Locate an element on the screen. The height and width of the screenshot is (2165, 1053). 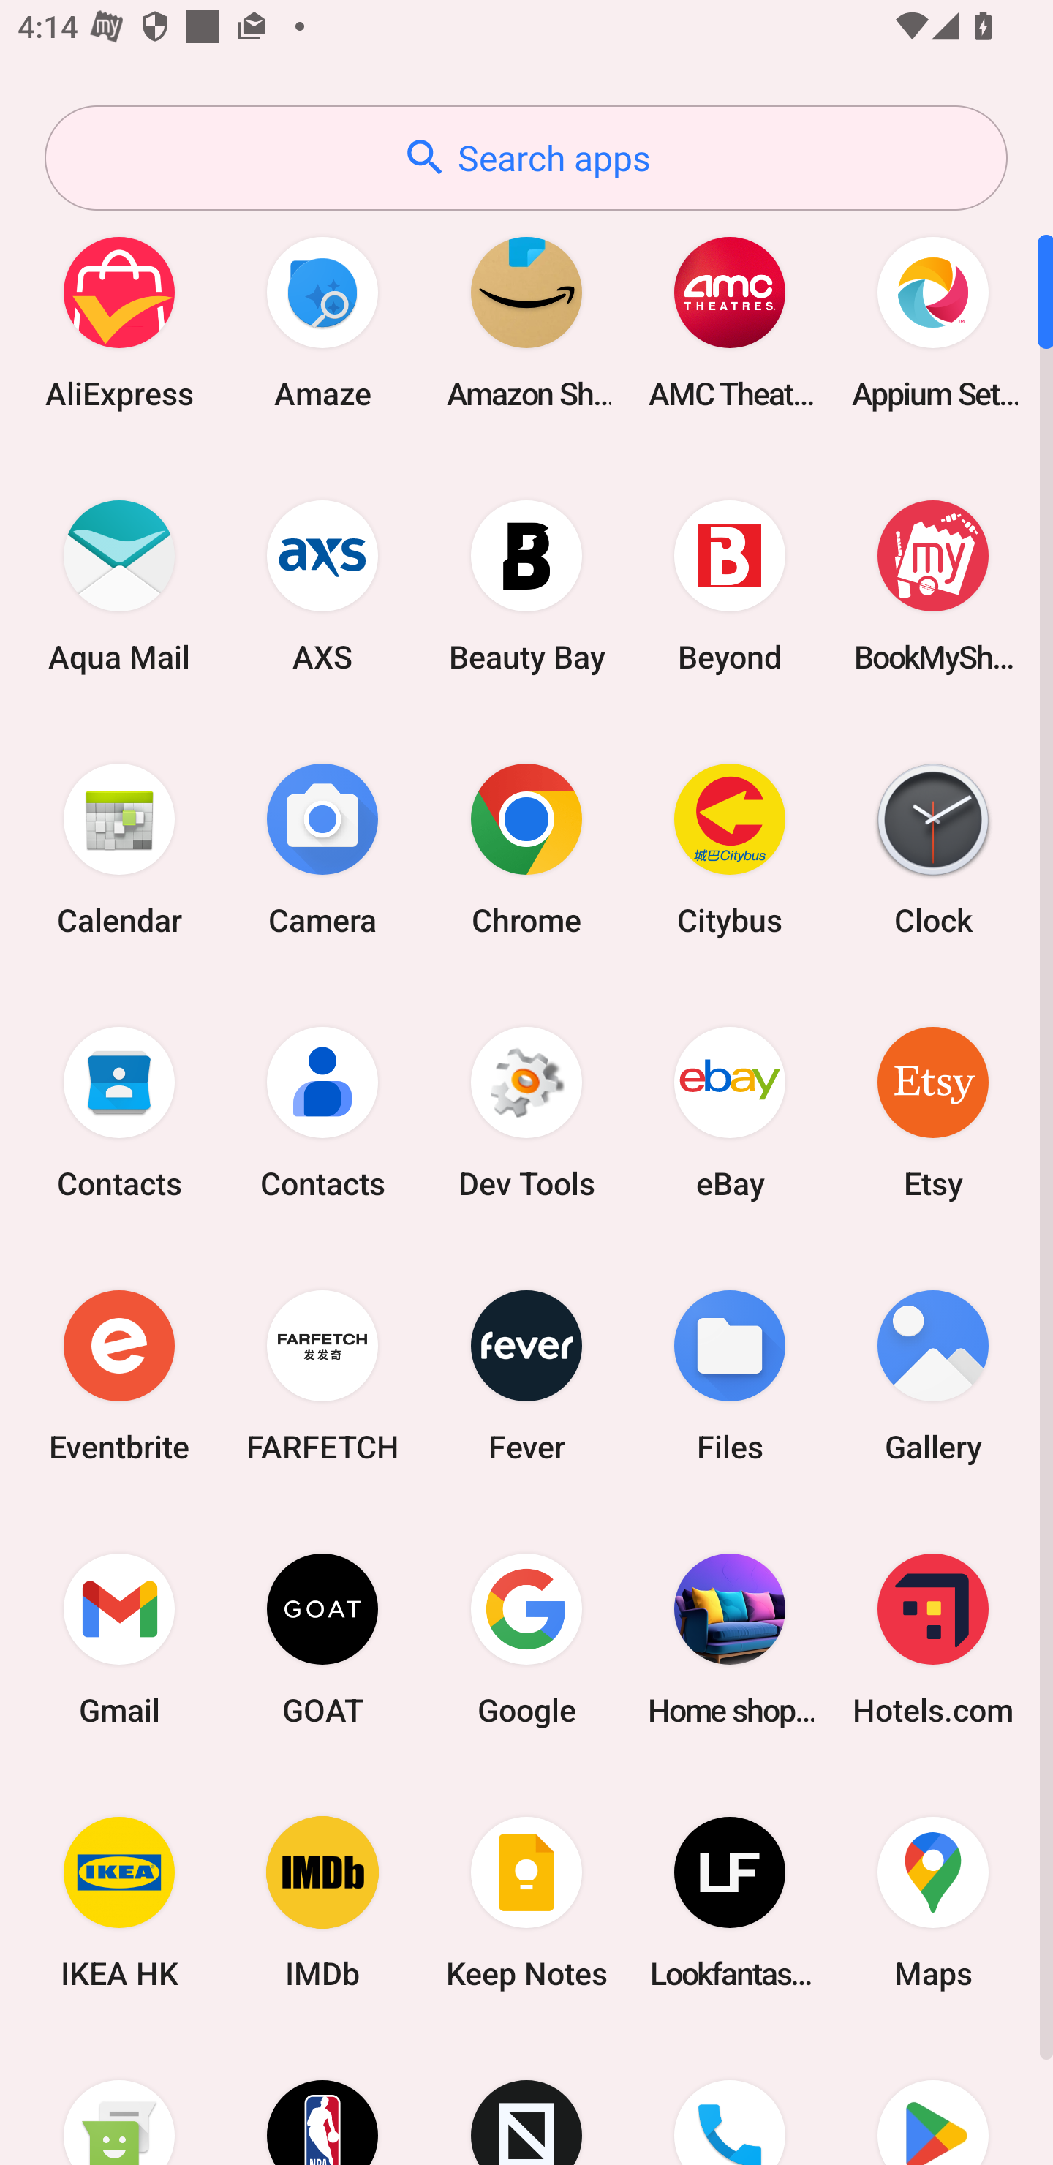
BookMyShow is located at coordinates (933, 585).